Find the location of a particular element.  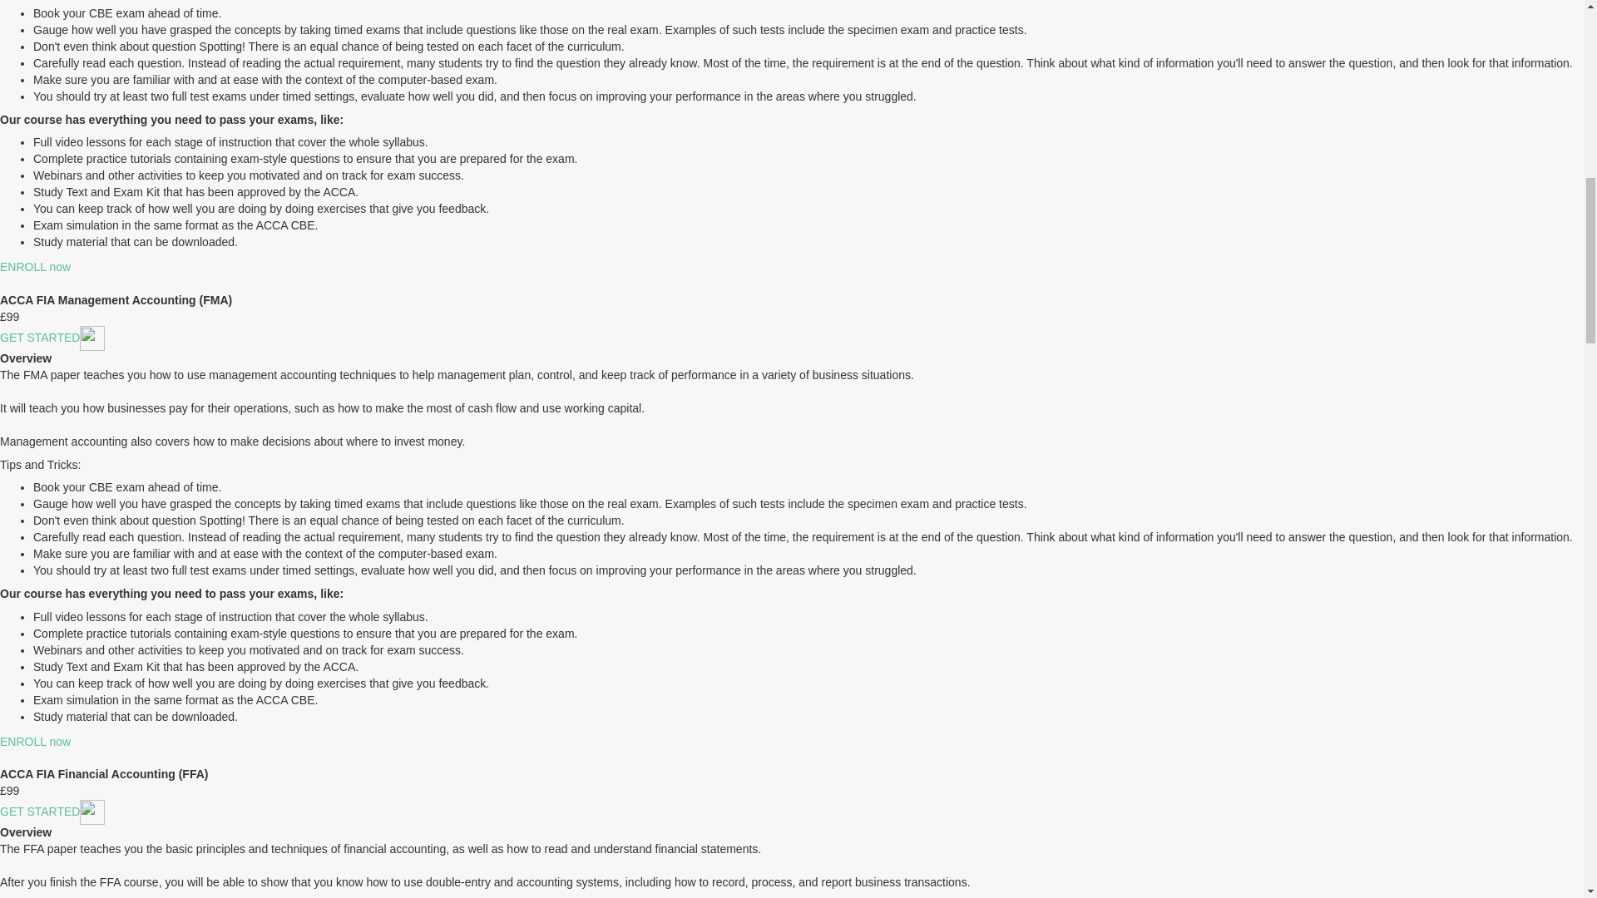

GET STARTED is located at coordinates (40, 811).